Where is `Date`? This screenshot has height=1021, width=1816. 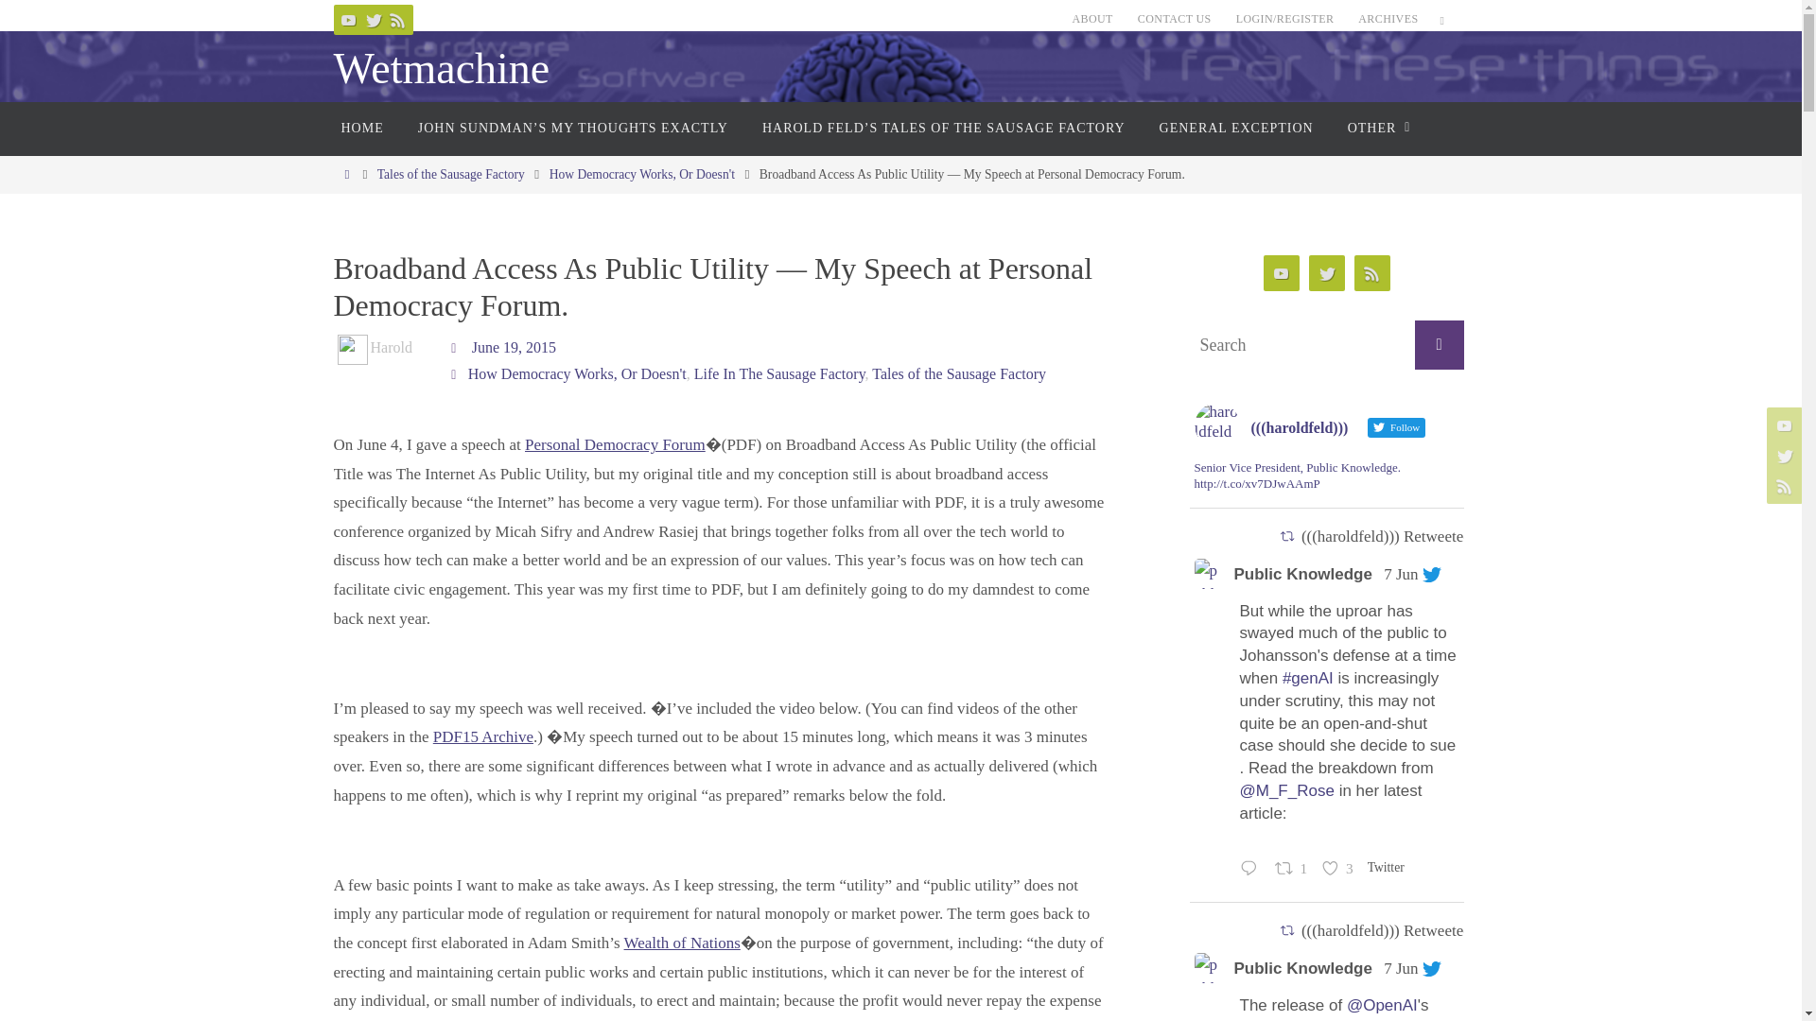
Date is located at coordinates (456, 346).